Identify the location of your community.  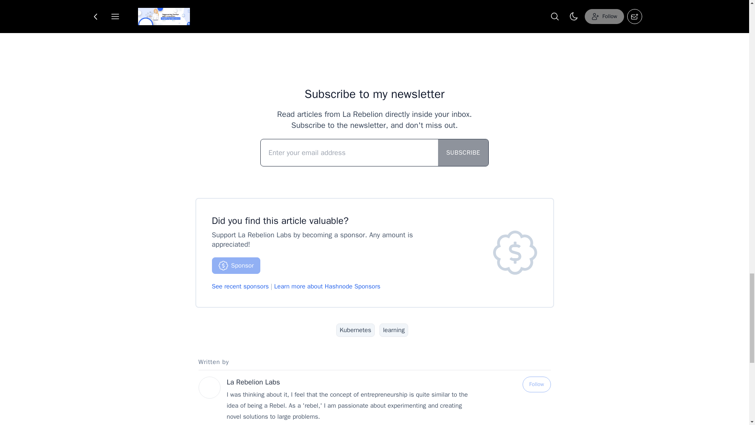
(456, 1).